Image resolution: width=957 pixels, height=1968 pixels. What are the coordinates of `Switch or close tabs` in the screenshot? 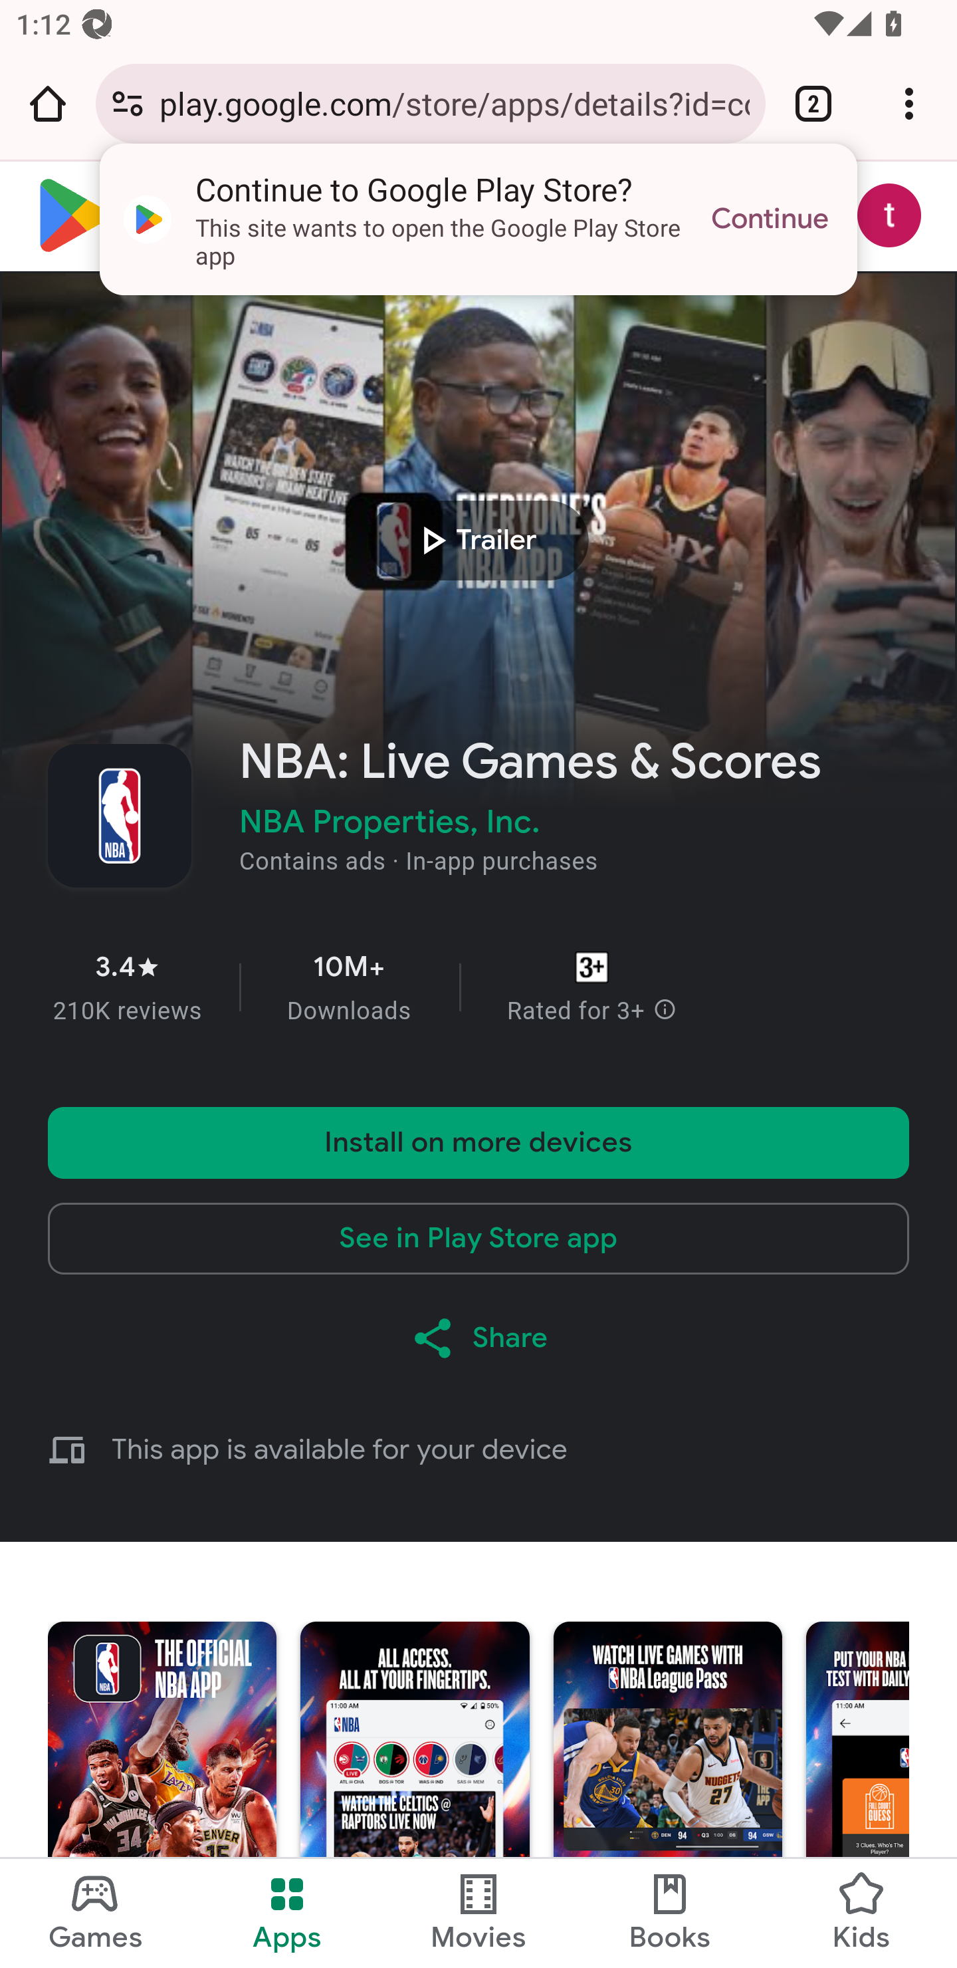 It's located at (813, 103).